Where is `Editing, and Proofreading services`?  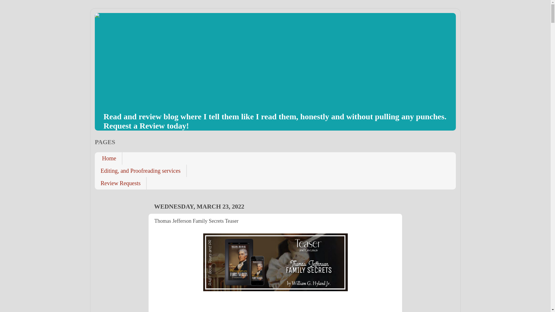
Editing, and Proofreading services is located at coordinates (140, 171).